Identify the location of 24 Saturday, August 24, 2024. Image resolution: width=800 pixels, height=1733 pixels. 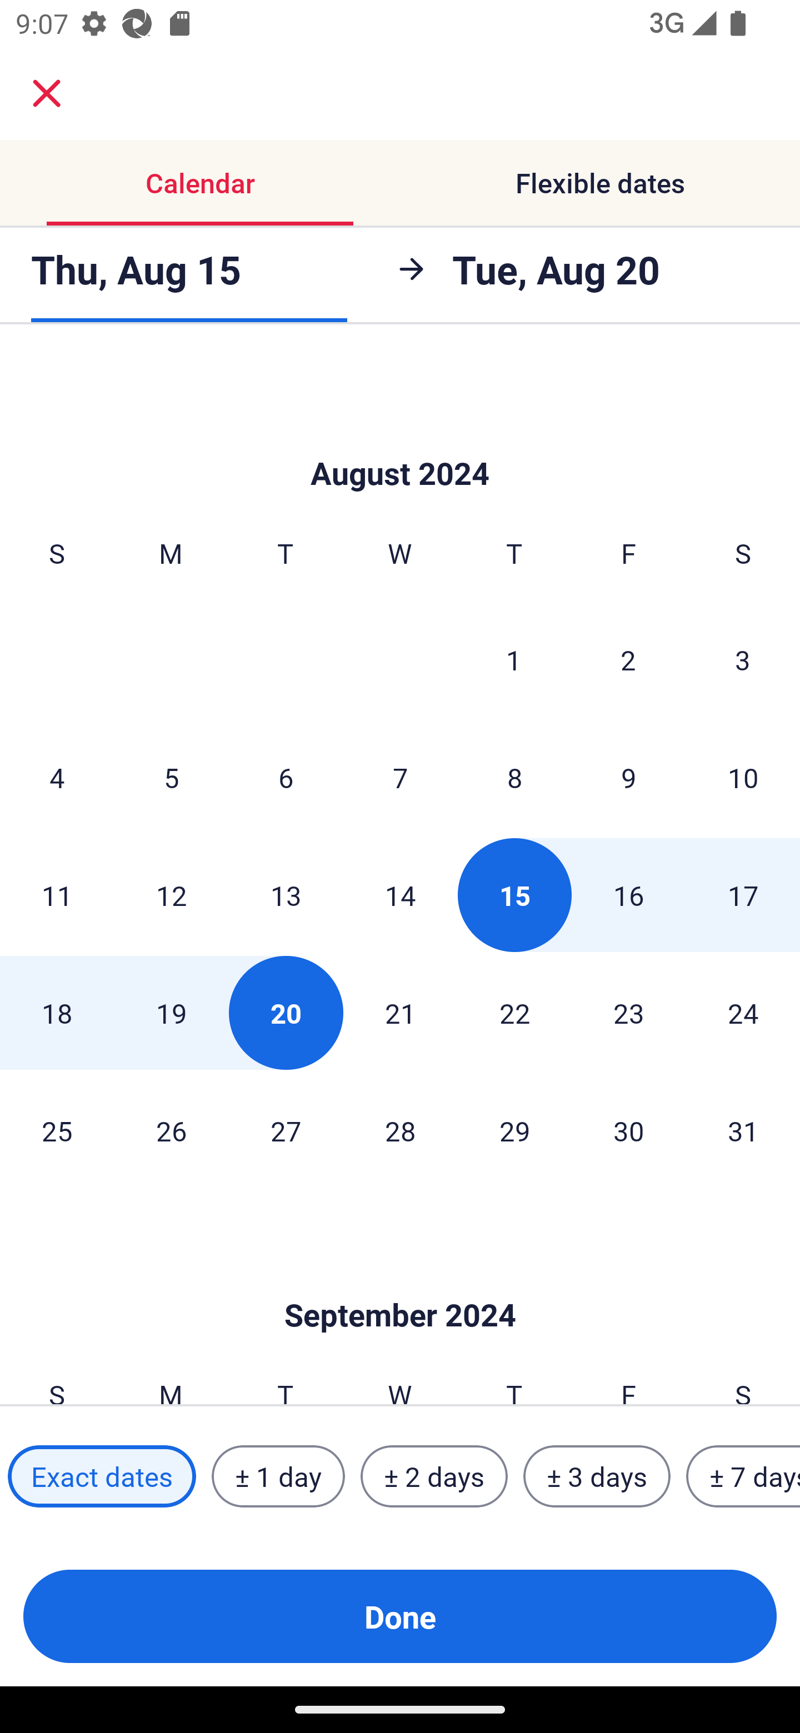
(743, 1013).